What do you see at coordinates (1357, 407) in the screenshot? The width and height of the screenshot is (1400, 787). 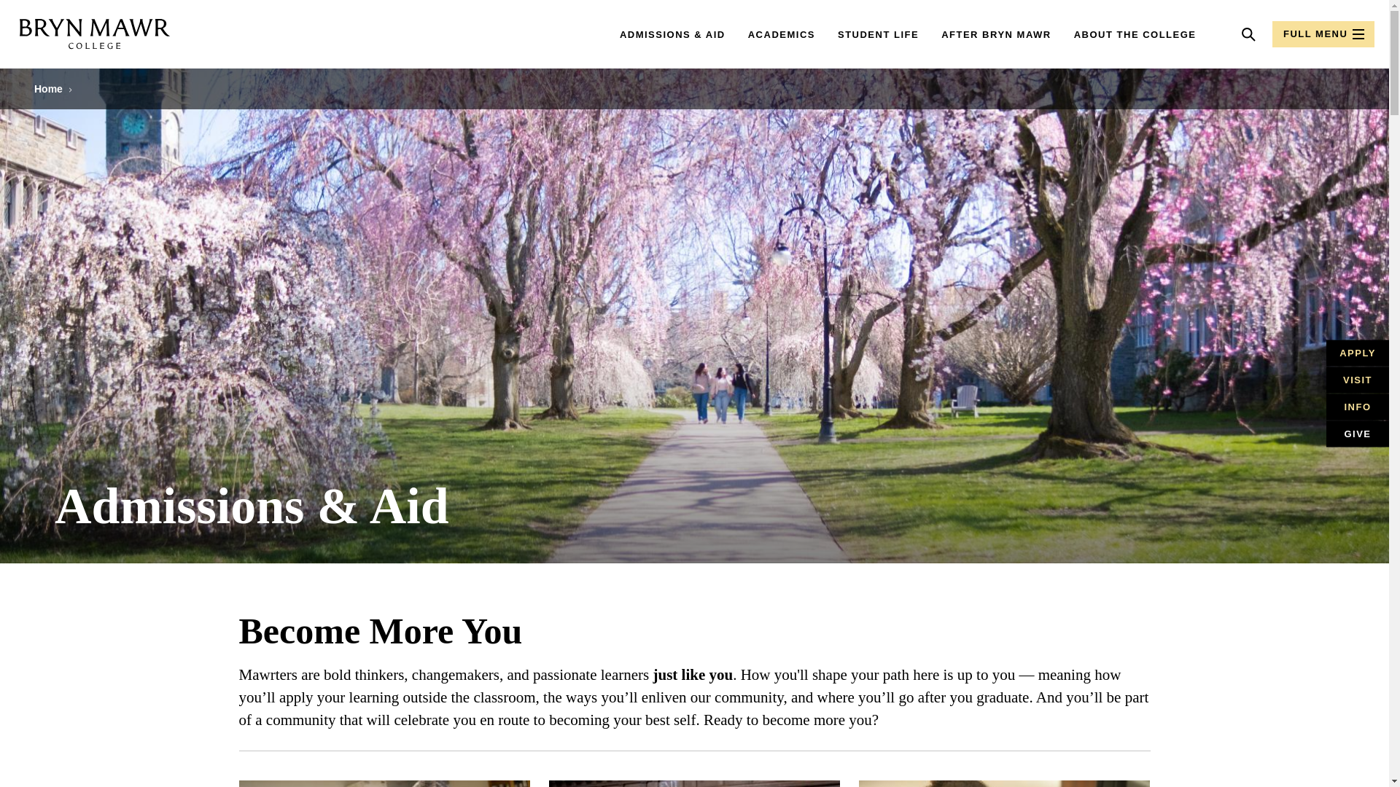 I see `INFO` at bounding box center [1357, 407].